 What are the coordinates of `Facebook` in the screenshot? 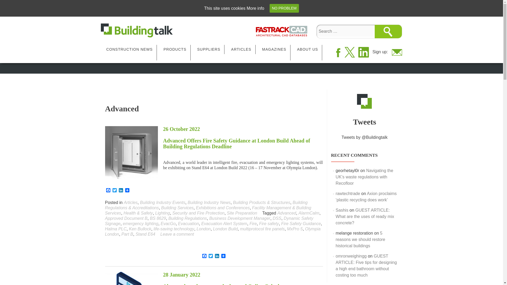 It's located at (108, 191).